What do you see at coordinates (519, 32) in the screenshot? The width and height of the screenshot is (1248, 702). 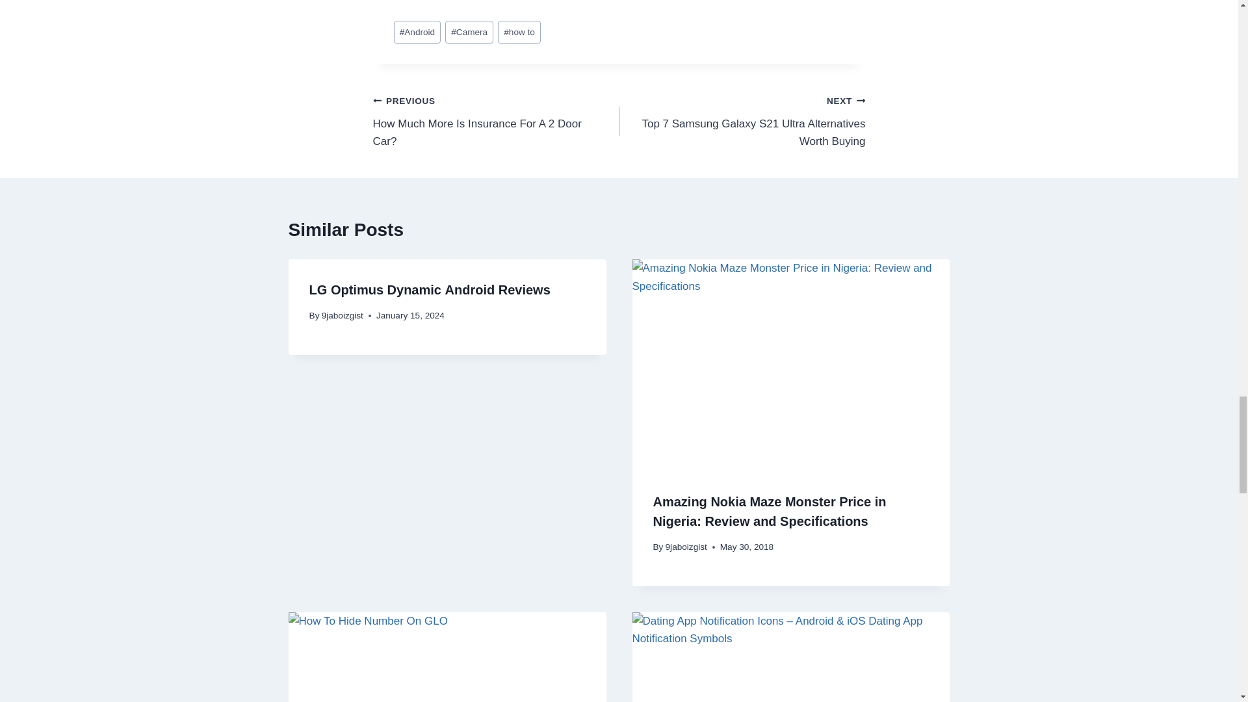 I see `how to` at bounding box center [519, 32].